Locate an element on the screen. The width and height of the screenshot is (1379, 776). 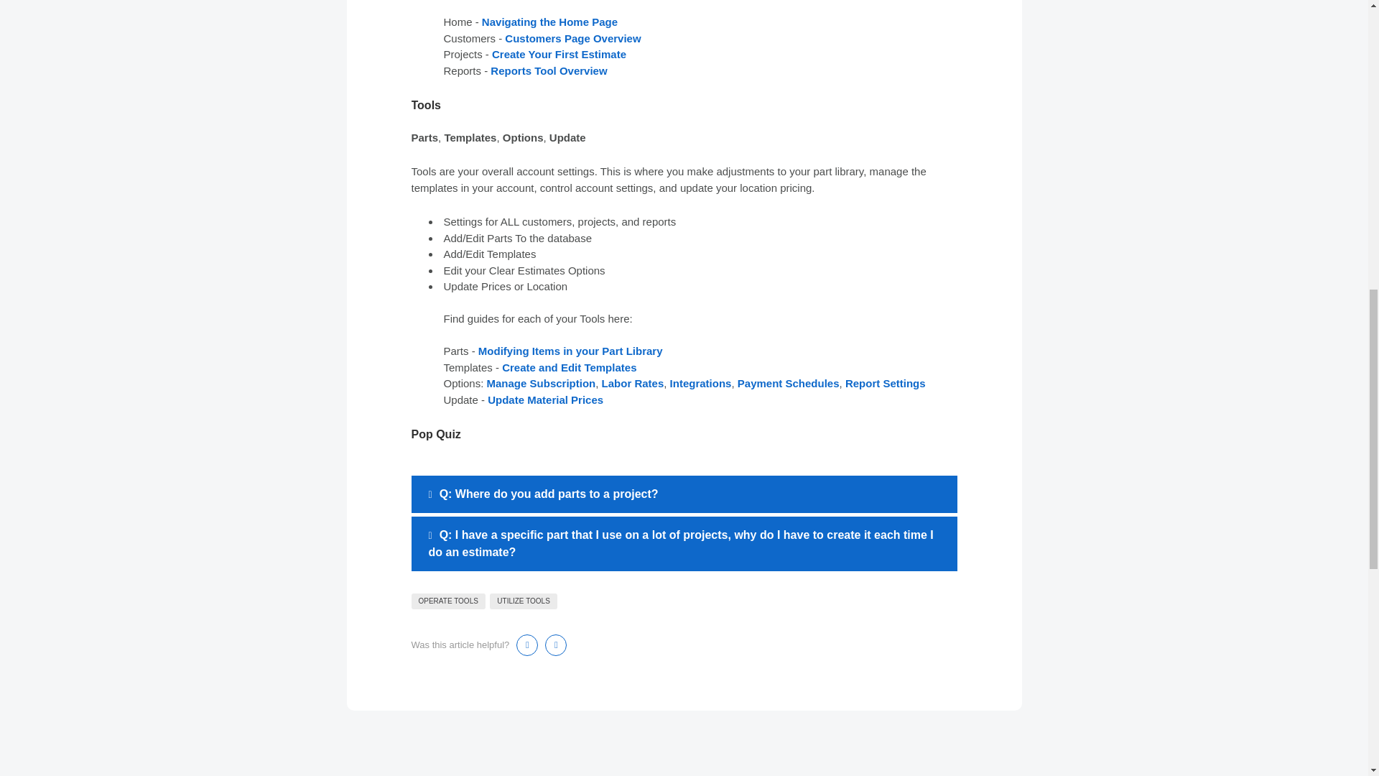
Navigating the Home Page is located at coordinates (549, 22).